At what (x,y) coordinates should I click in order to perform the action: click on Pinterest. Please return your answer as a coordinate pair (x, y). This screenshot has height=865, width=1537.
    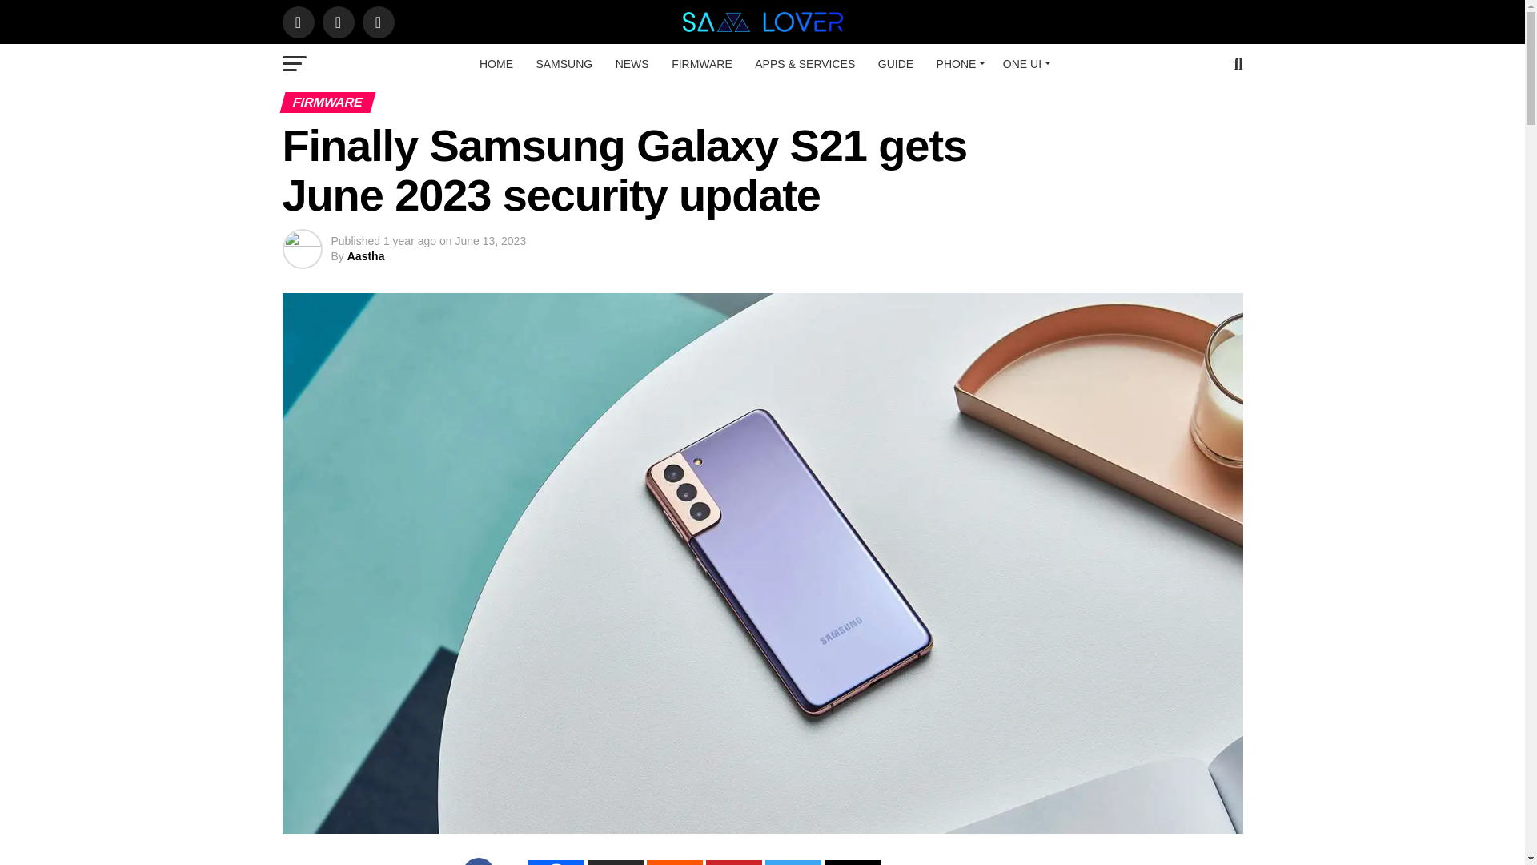
    Looking at the image, I should click on (733, 862).